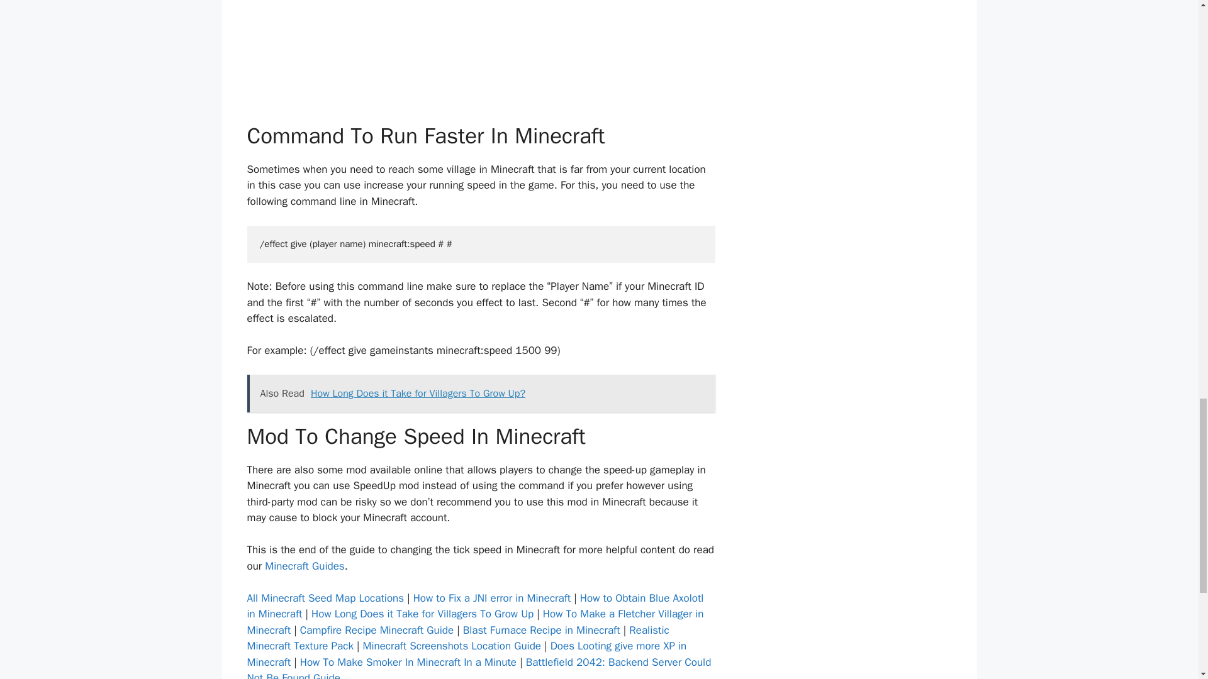 Image resolution: width=1208 pixels, height=679 pixels. What do you see at coordinates (376, 630) in the screenshot?
I see `Campfire Recipe Minecraft Guide` at bounding box center [376, 630].